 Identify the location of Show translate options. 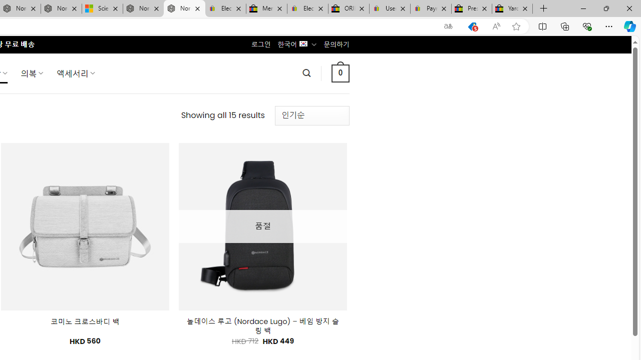
(448, 26).